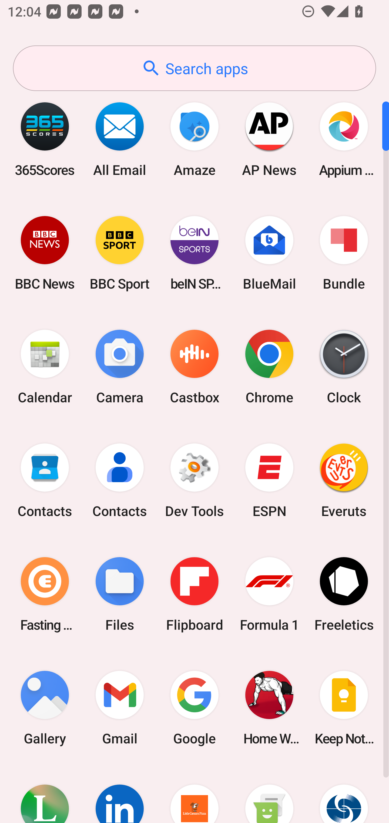  What do you see at coordinates (344, 708) in the screenshot?
I see `Keep Notes` at bounding box center [344, 708].